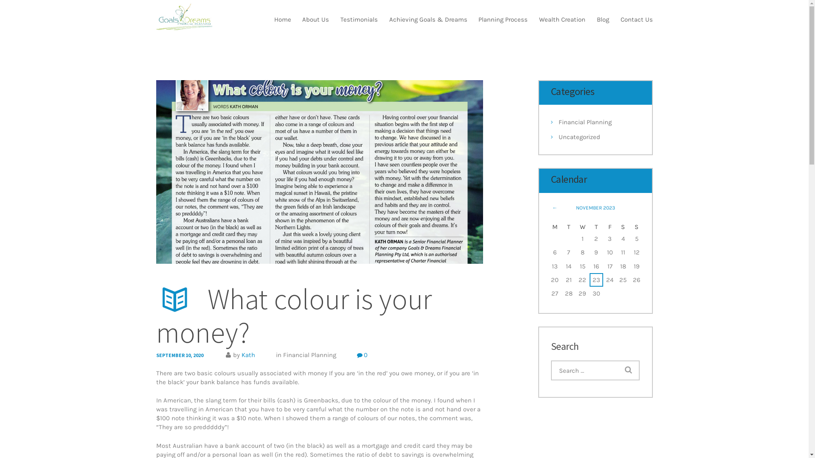  Describe the element at coordinates (320, 172) in the screenshot. I see `What colour is your money?` at that location.